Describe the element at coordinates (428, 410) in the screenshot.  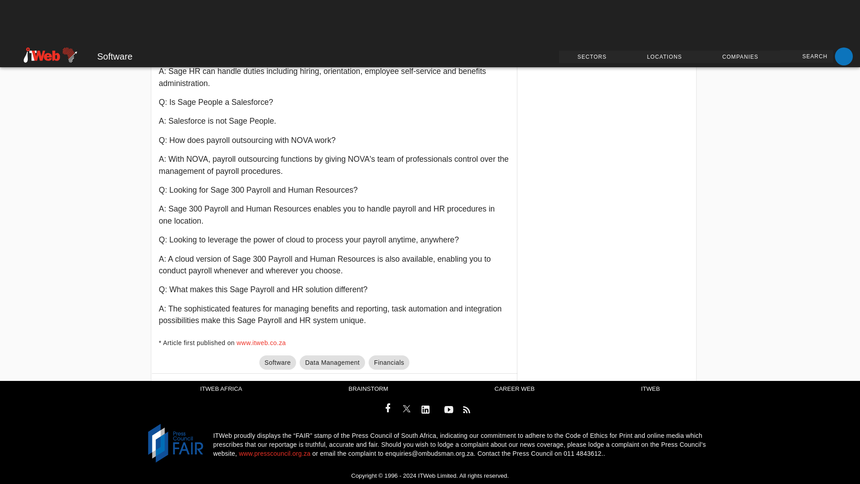
I see `Linkedin icon` at that location.